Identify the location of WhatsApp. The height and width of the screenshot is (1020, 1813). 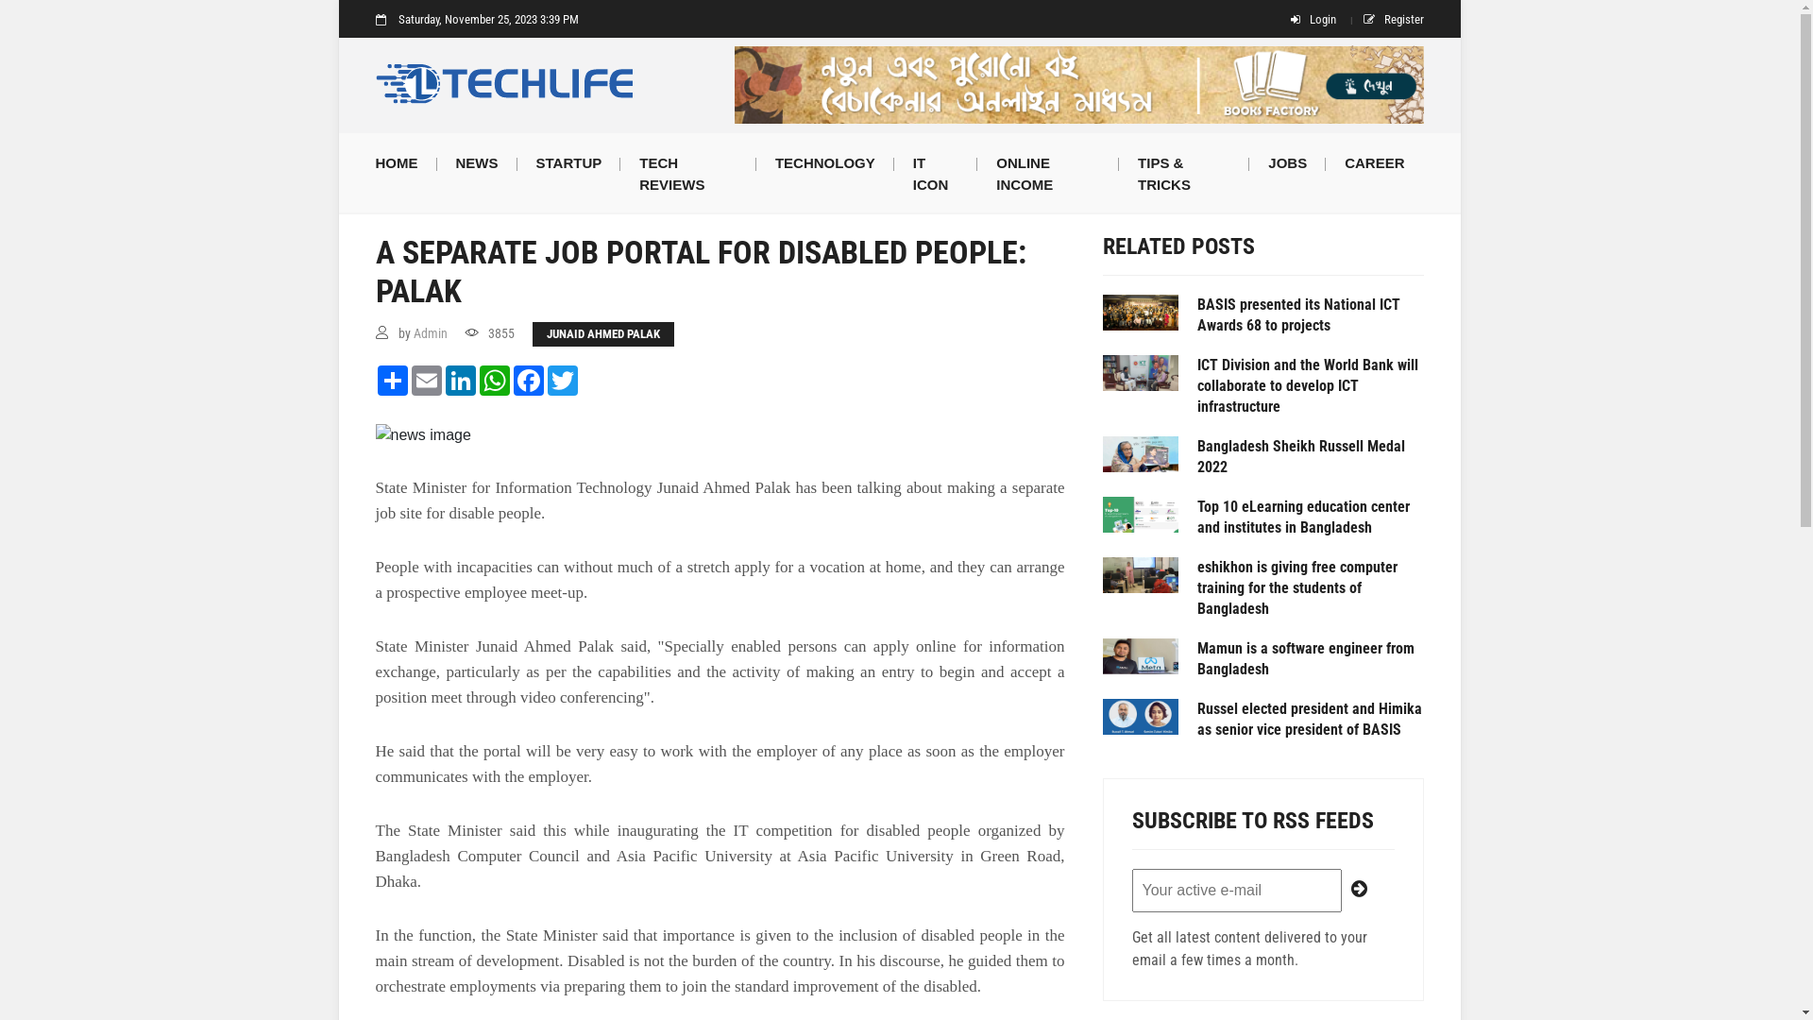
(495, 381).